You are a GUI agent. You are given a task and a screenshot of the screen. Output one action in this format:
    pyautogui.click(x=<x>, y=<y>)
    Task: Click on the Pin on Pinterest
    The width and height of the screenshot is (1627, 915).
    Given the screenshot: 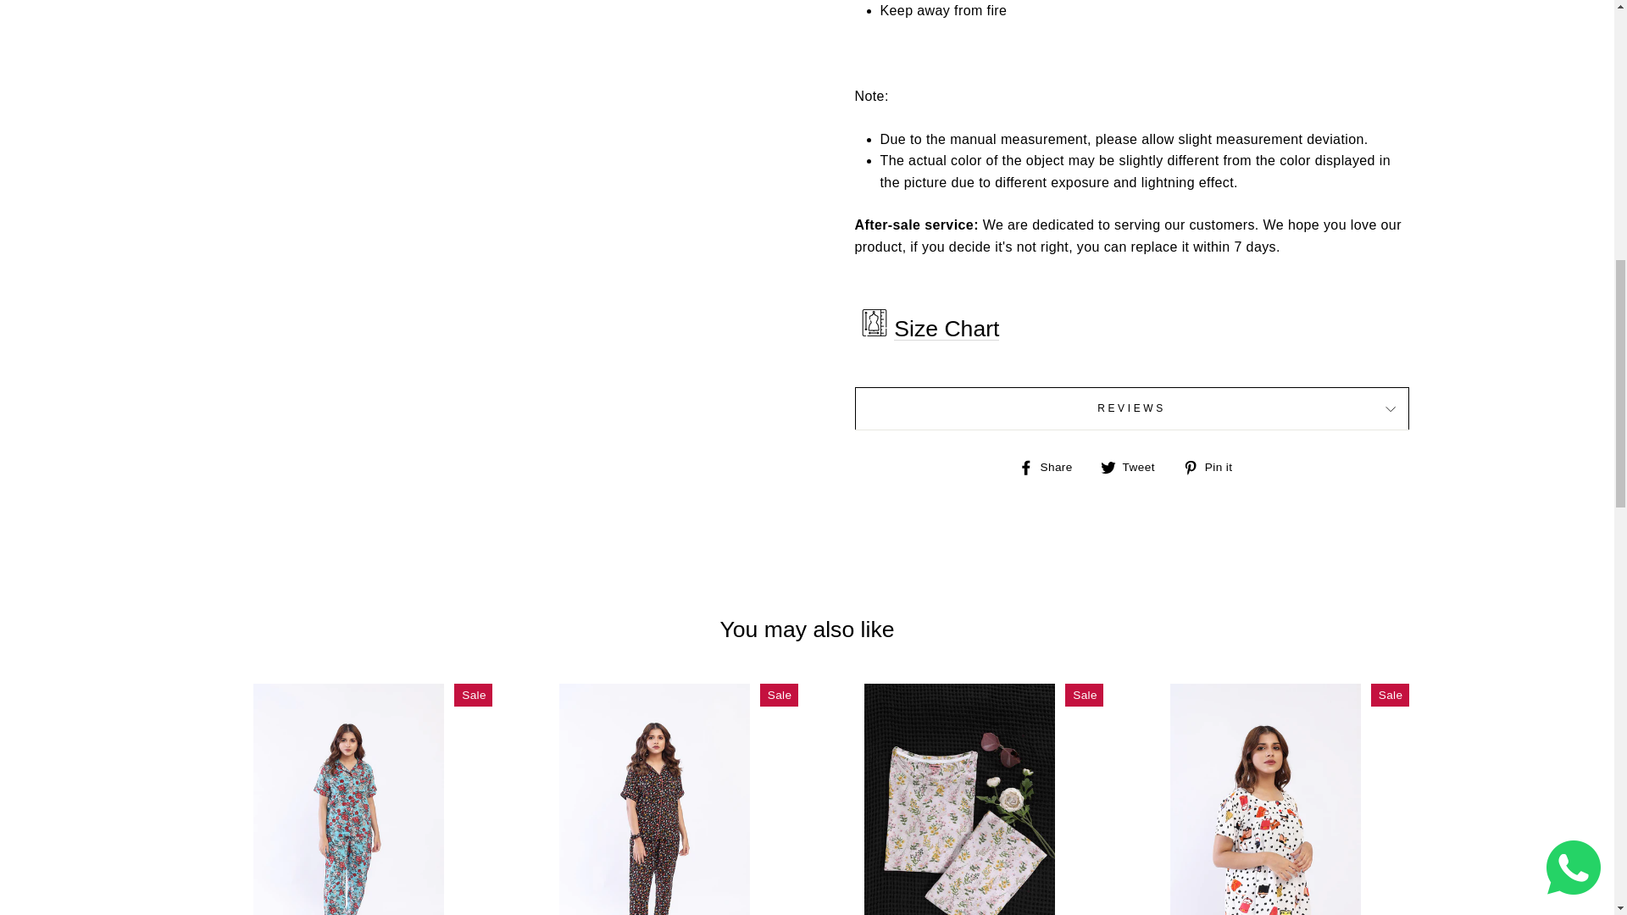 What is the action you would take?
    pyautogui.click(x=1213, y=466)
    